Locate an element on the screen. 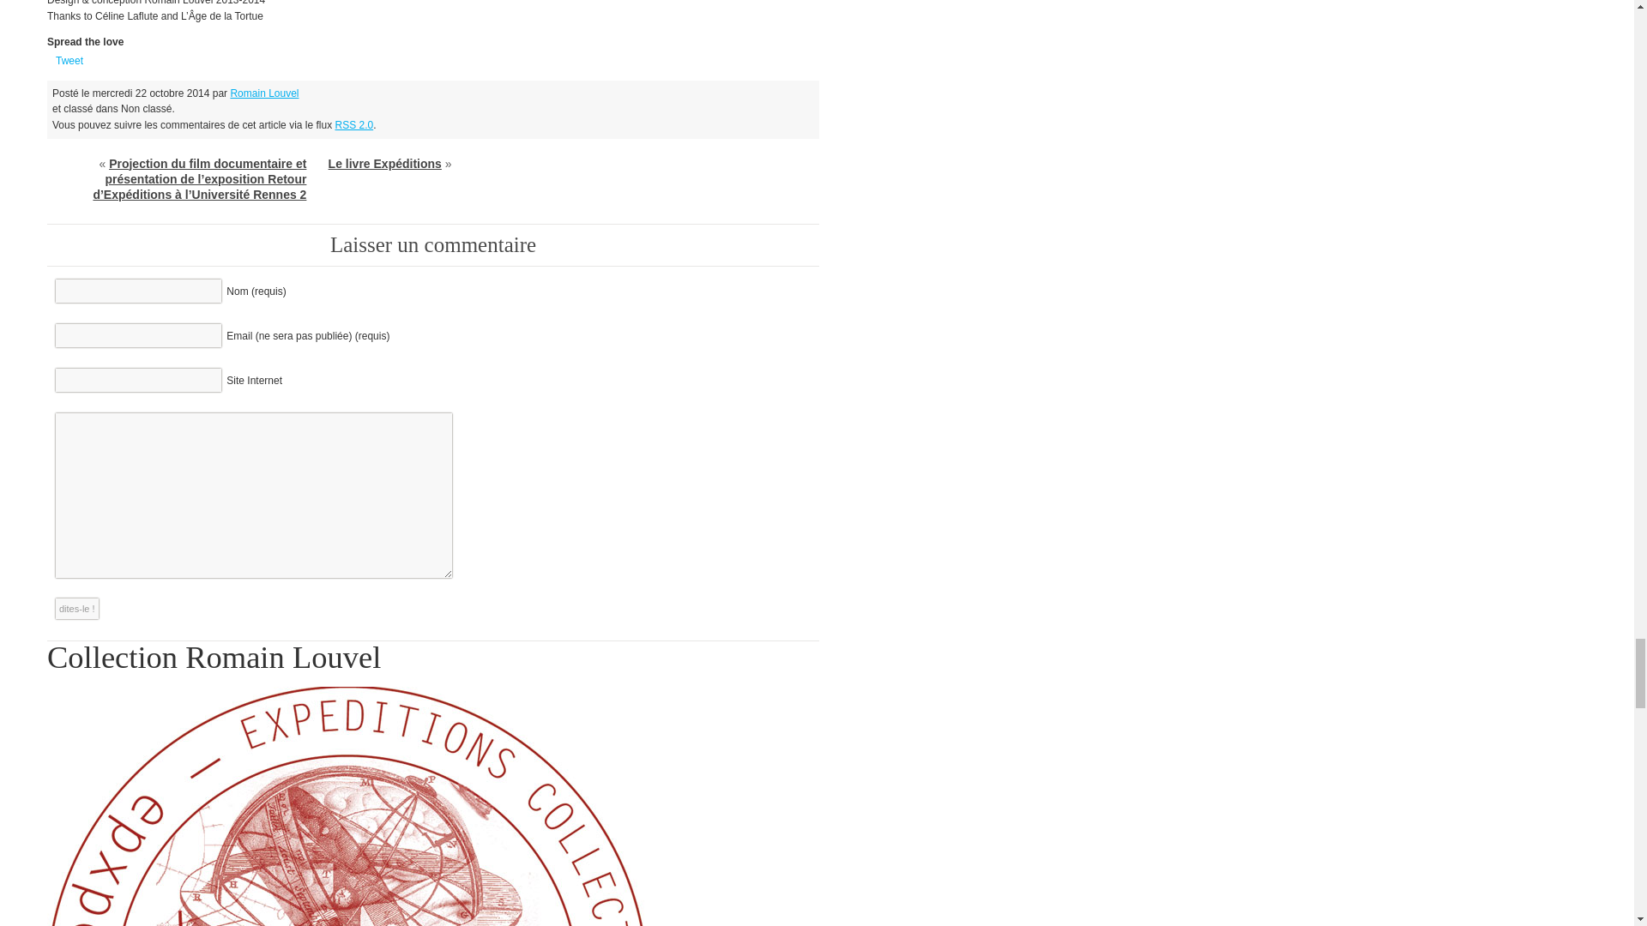 The image size is (1647, 926). Articles par Romain Louvel is located at coordinates (264, 93).